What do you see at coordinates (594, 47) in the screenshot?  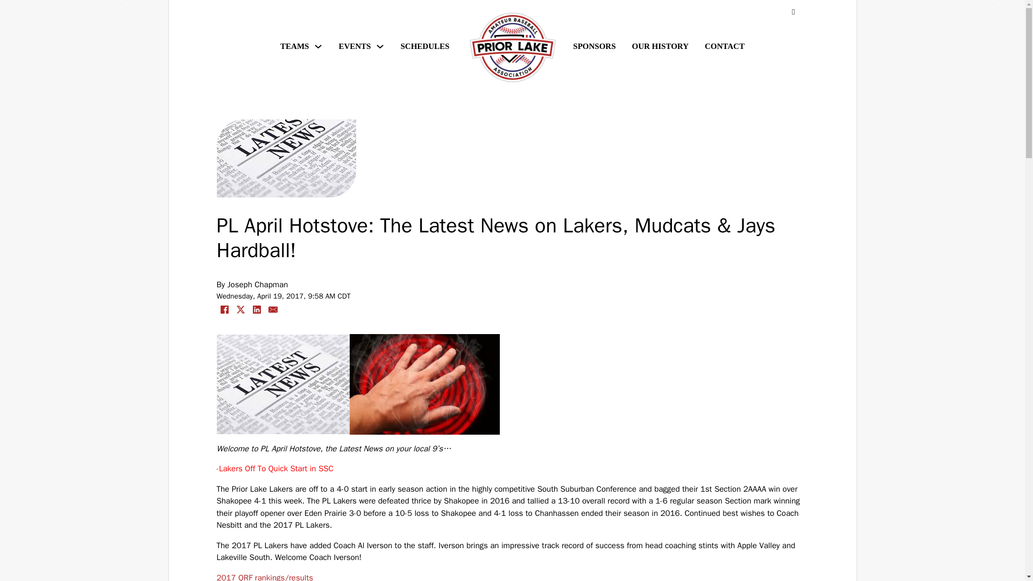 I see `SPONSORS` at bounding box center [594, 47].